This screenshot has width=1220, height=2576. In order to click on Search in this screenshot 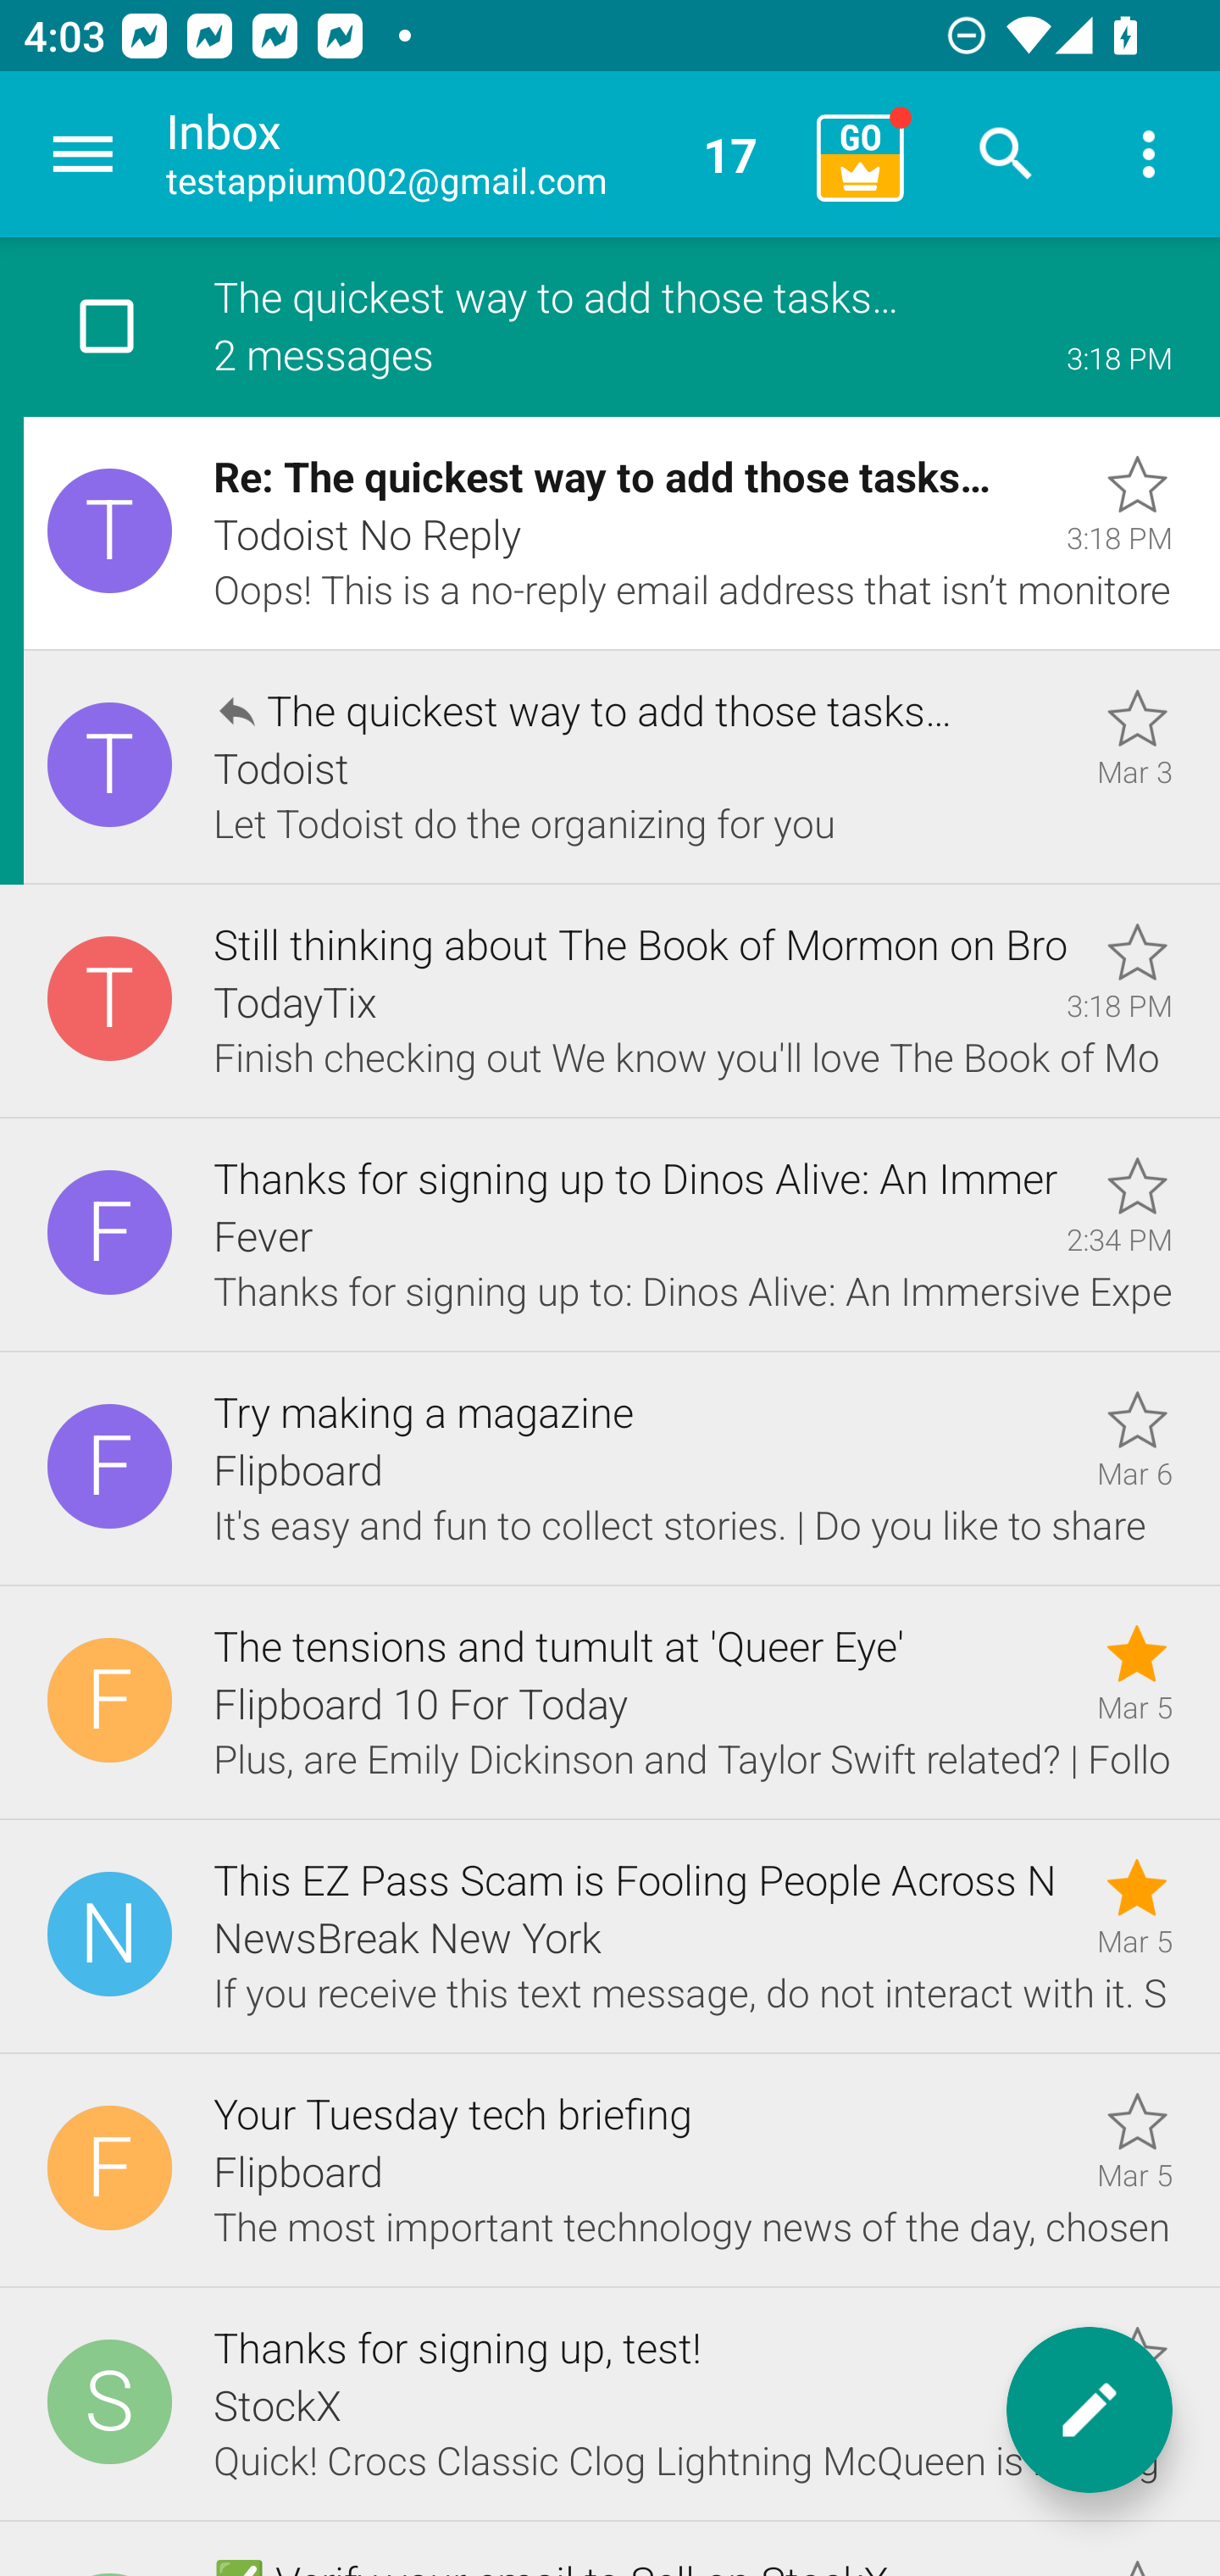, I will do `click(1006, 154)`.